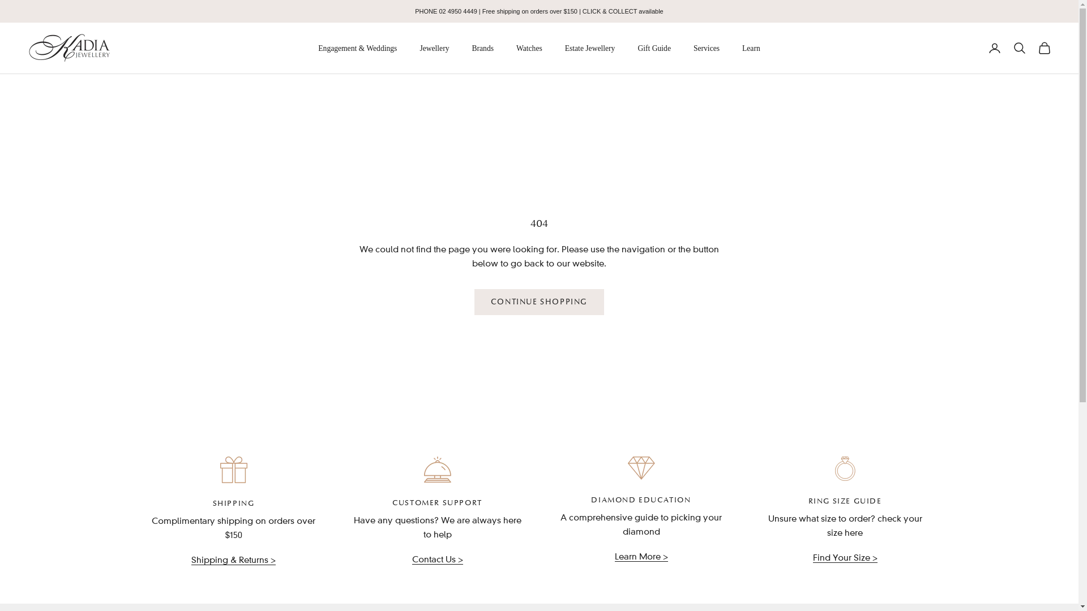  What do you see at coordinates (70, 48) in the screenshot?
I see `Kadia Jewellery` at bounding box center [70, 48].